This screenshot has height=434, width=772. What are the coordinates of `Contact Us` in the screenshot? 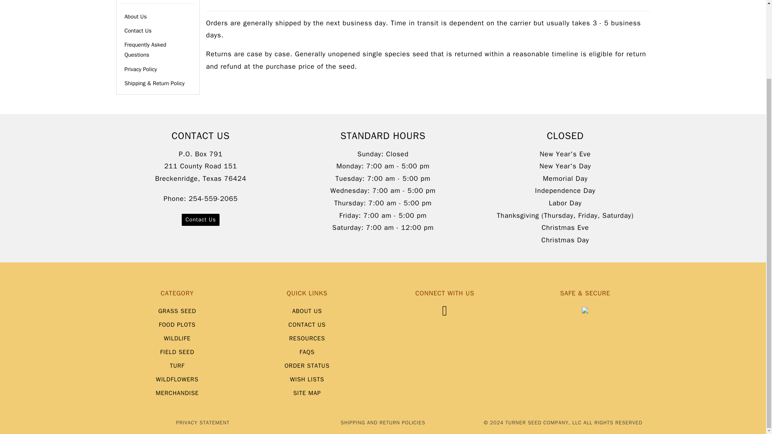 It's located at (200, 219).